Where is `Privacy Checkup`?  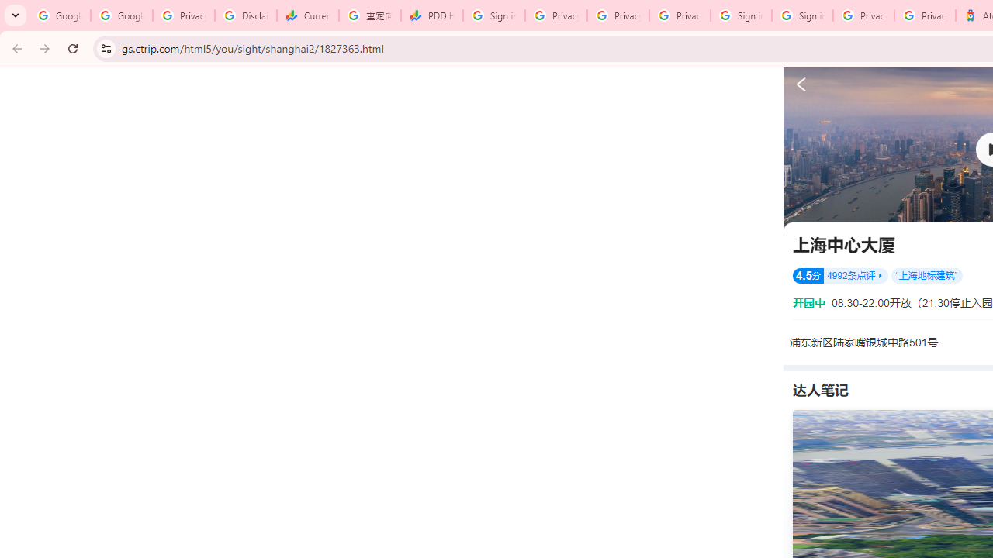 Privacy Checkup is located at coordinates (680, 15).